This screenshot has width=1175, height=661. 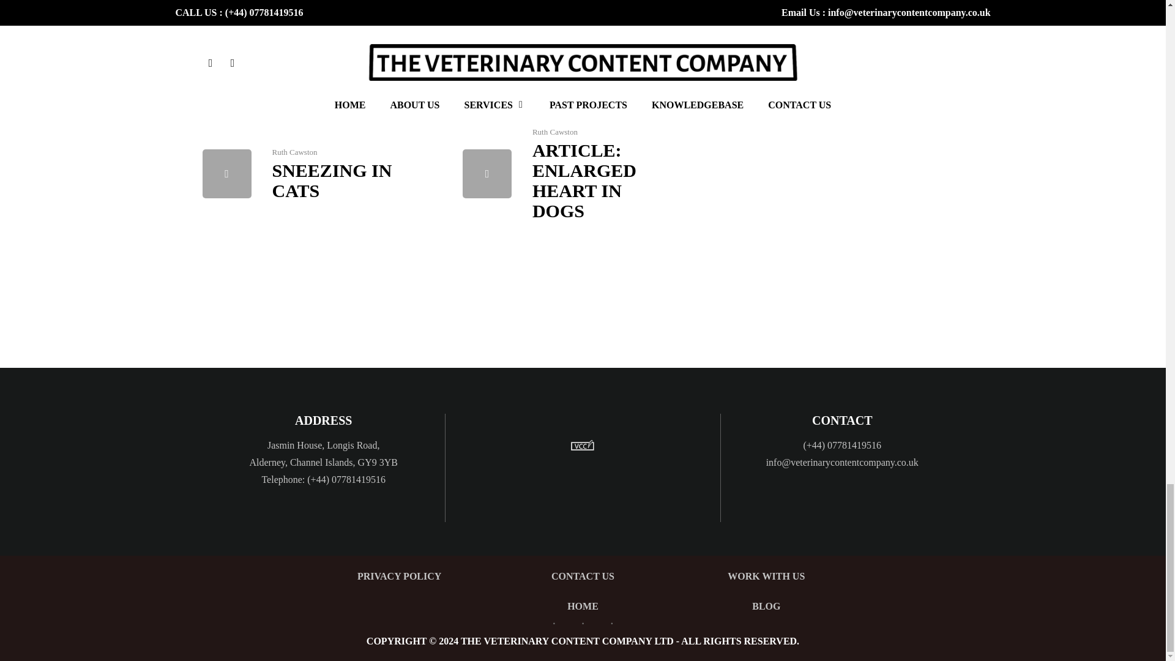 What do you see at coordinates (226, 15) in the screenshot?
I see `Ruth Cawston` at bounding box center [226, 15].